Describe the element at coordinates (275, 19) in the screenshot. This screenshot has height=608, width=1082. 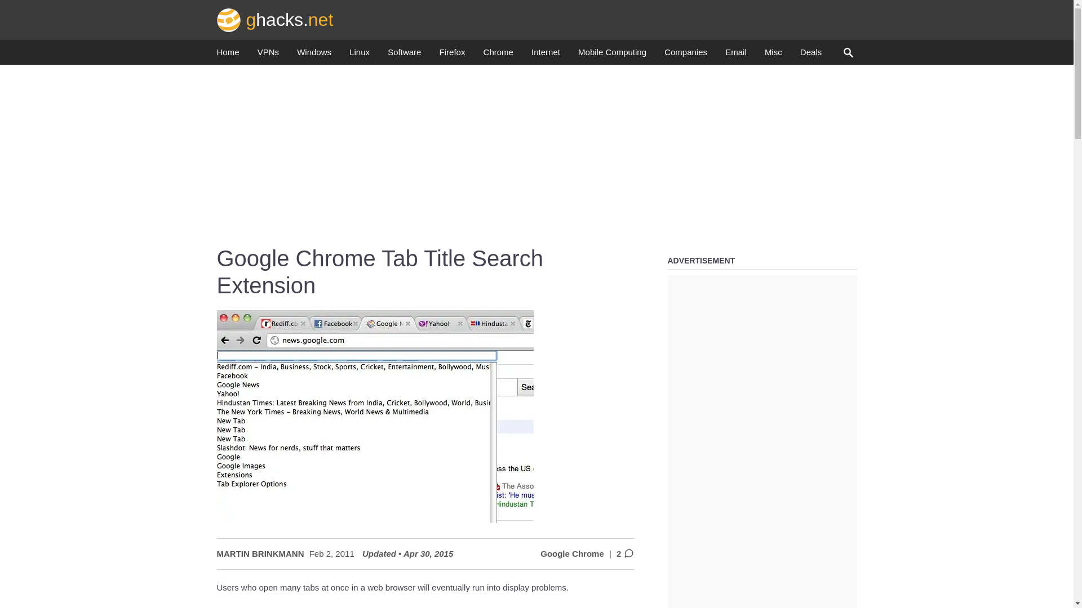
I see `ghacks.net` at that location.